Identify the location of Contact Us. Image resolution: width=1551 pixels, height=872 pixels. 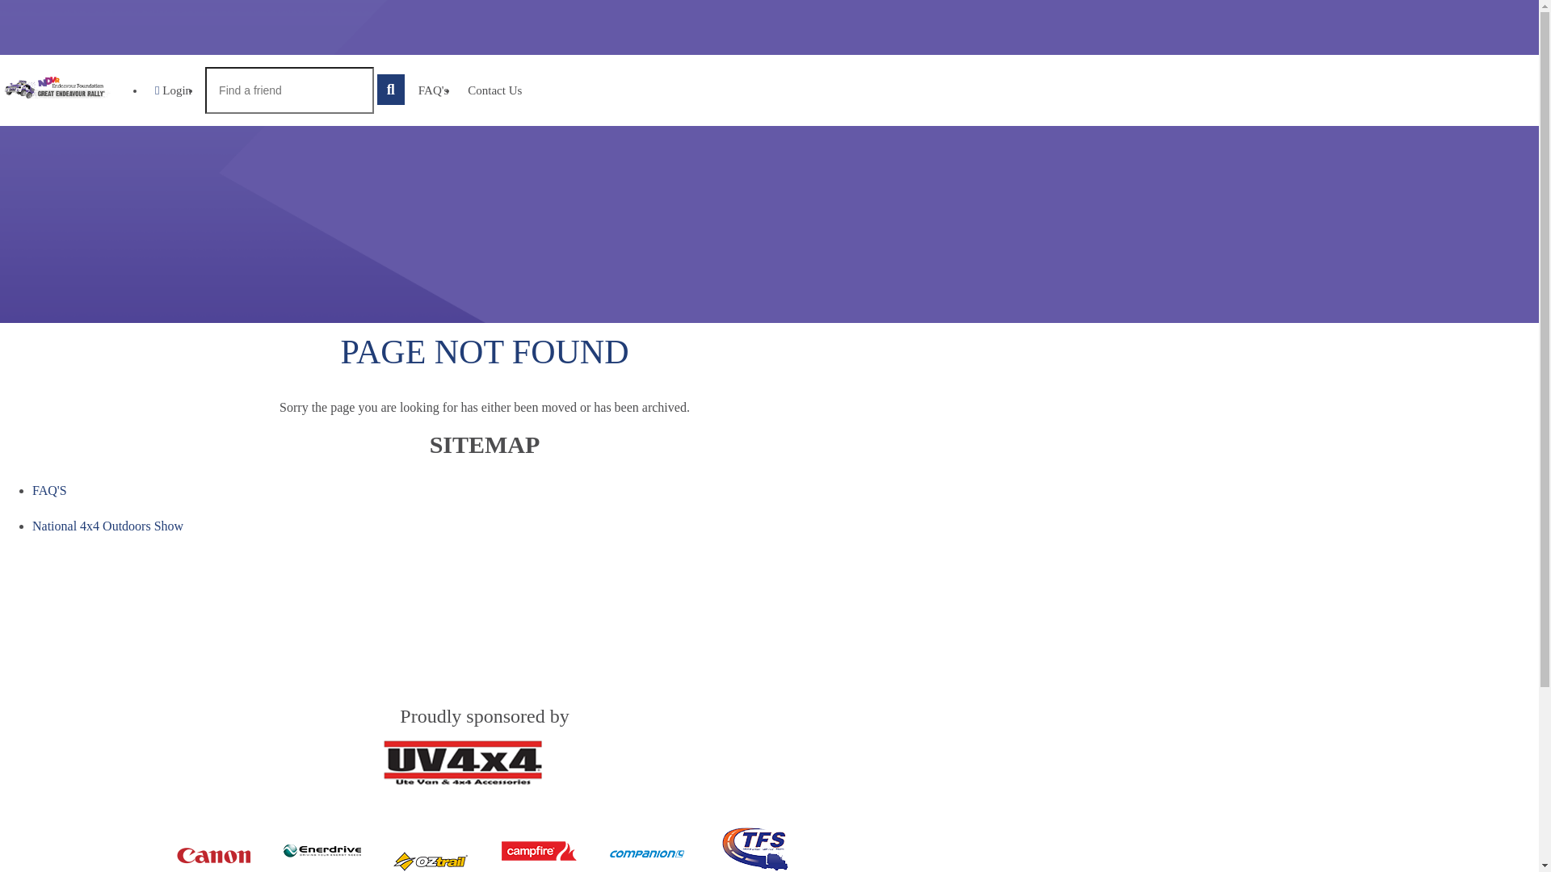
(494, 90).